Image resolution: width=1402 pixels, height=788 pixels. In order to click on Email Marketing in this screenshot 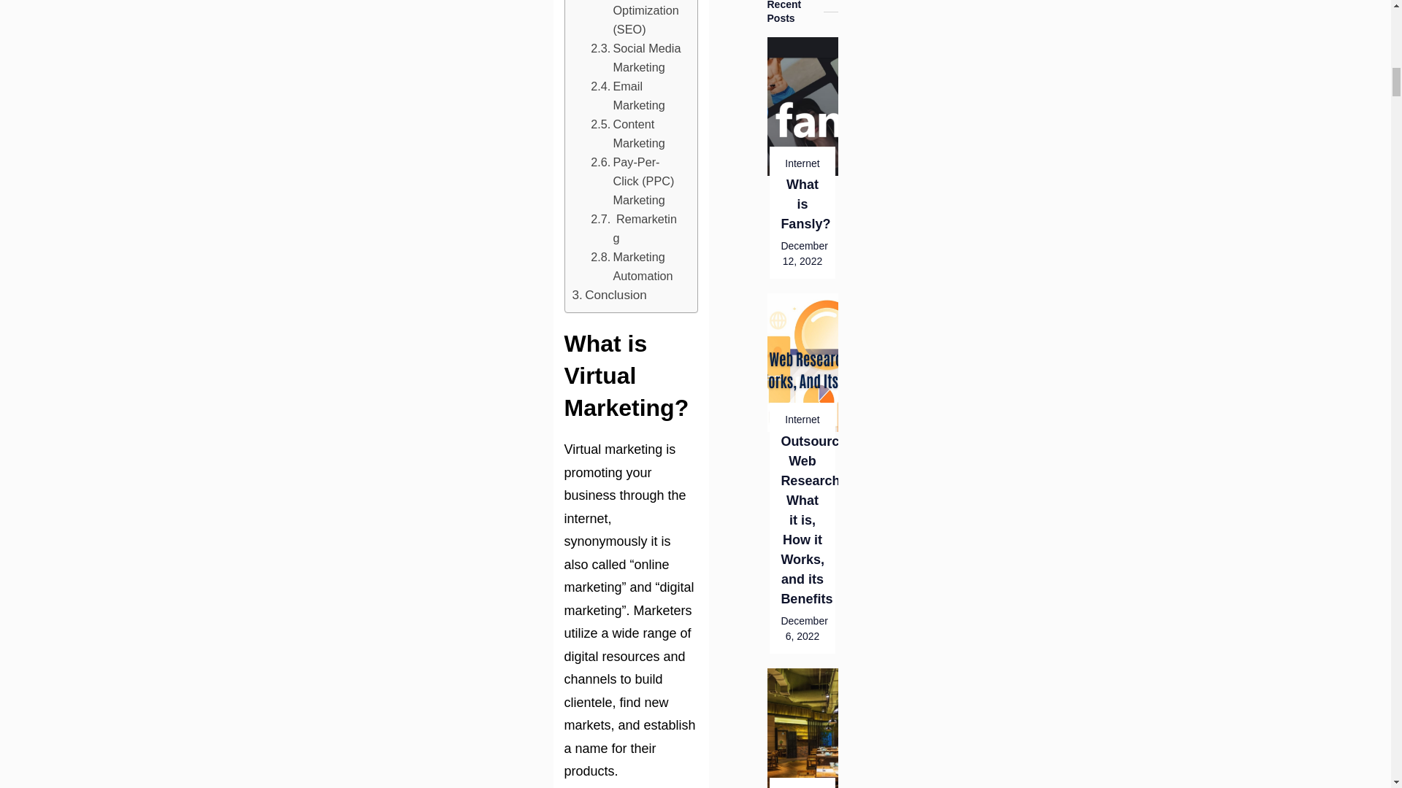, I will do `click(635, 95)`.